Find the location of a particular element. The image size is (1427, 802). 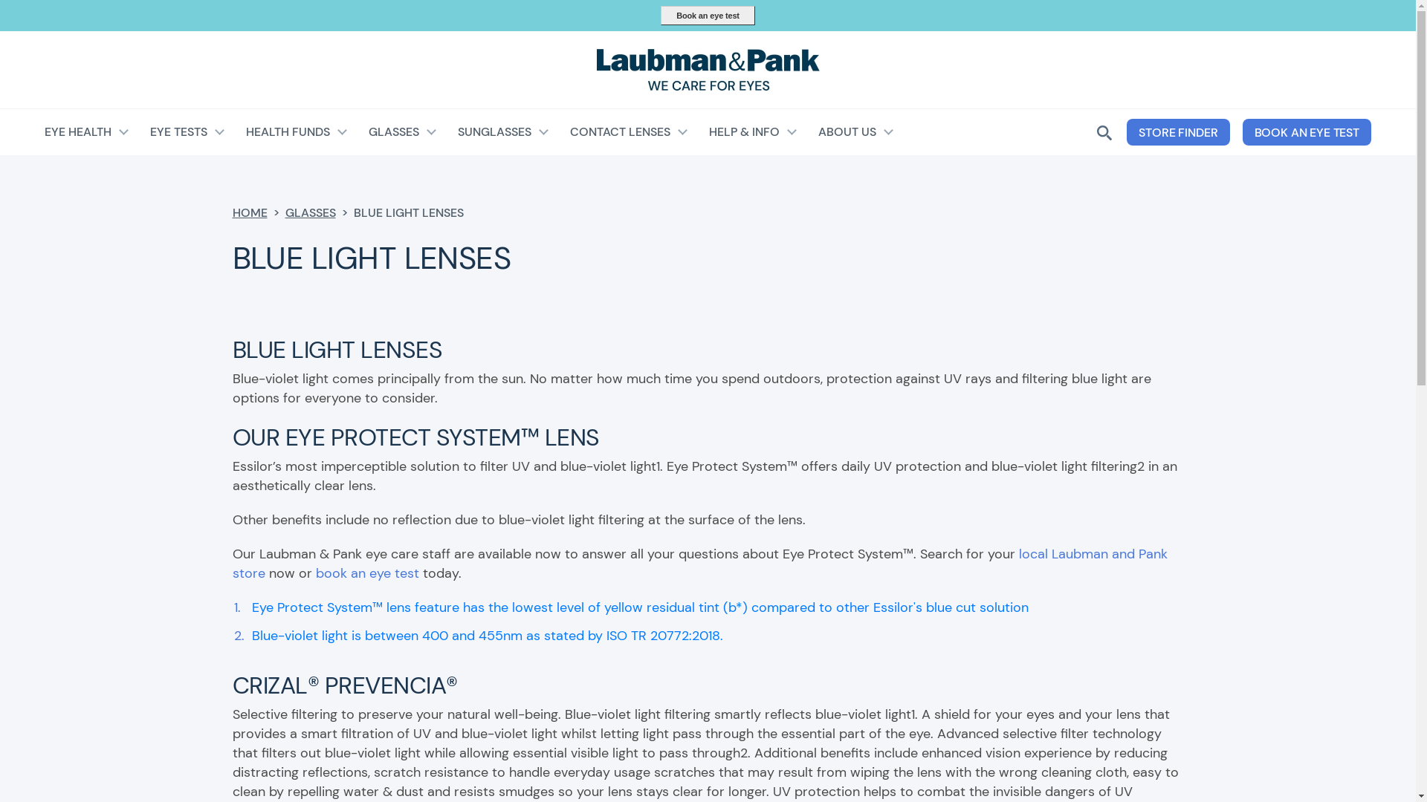

ABOUT US is located at coordinates (856, 132).